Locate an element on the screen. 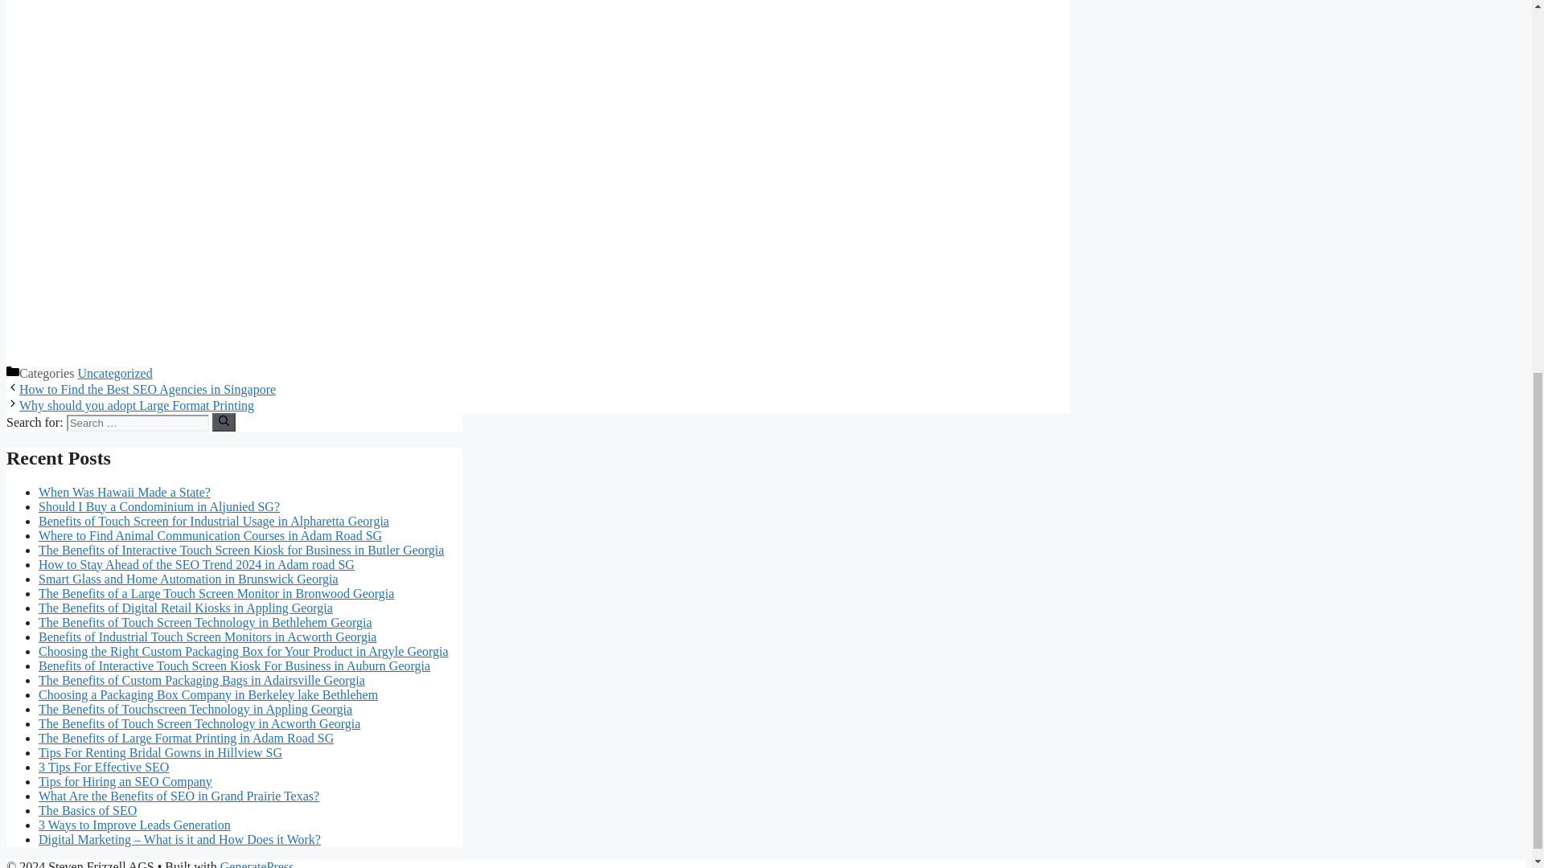  Should I Buy a Condominium in Aljunied SG? is located at coordinates (159, 506).